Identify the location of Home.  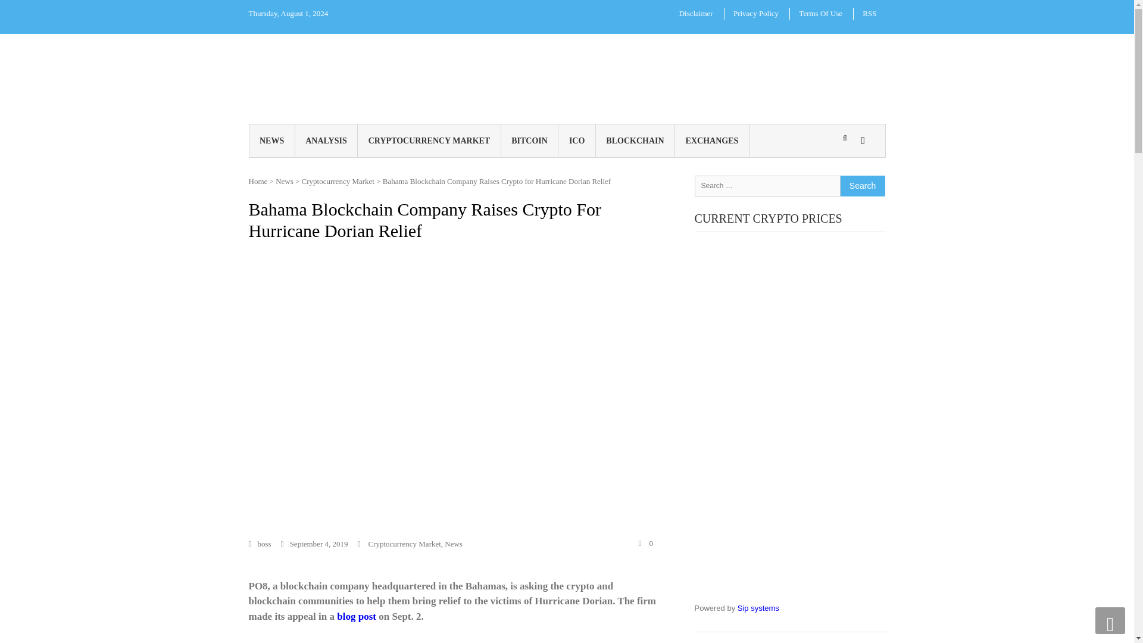
(258, 180).